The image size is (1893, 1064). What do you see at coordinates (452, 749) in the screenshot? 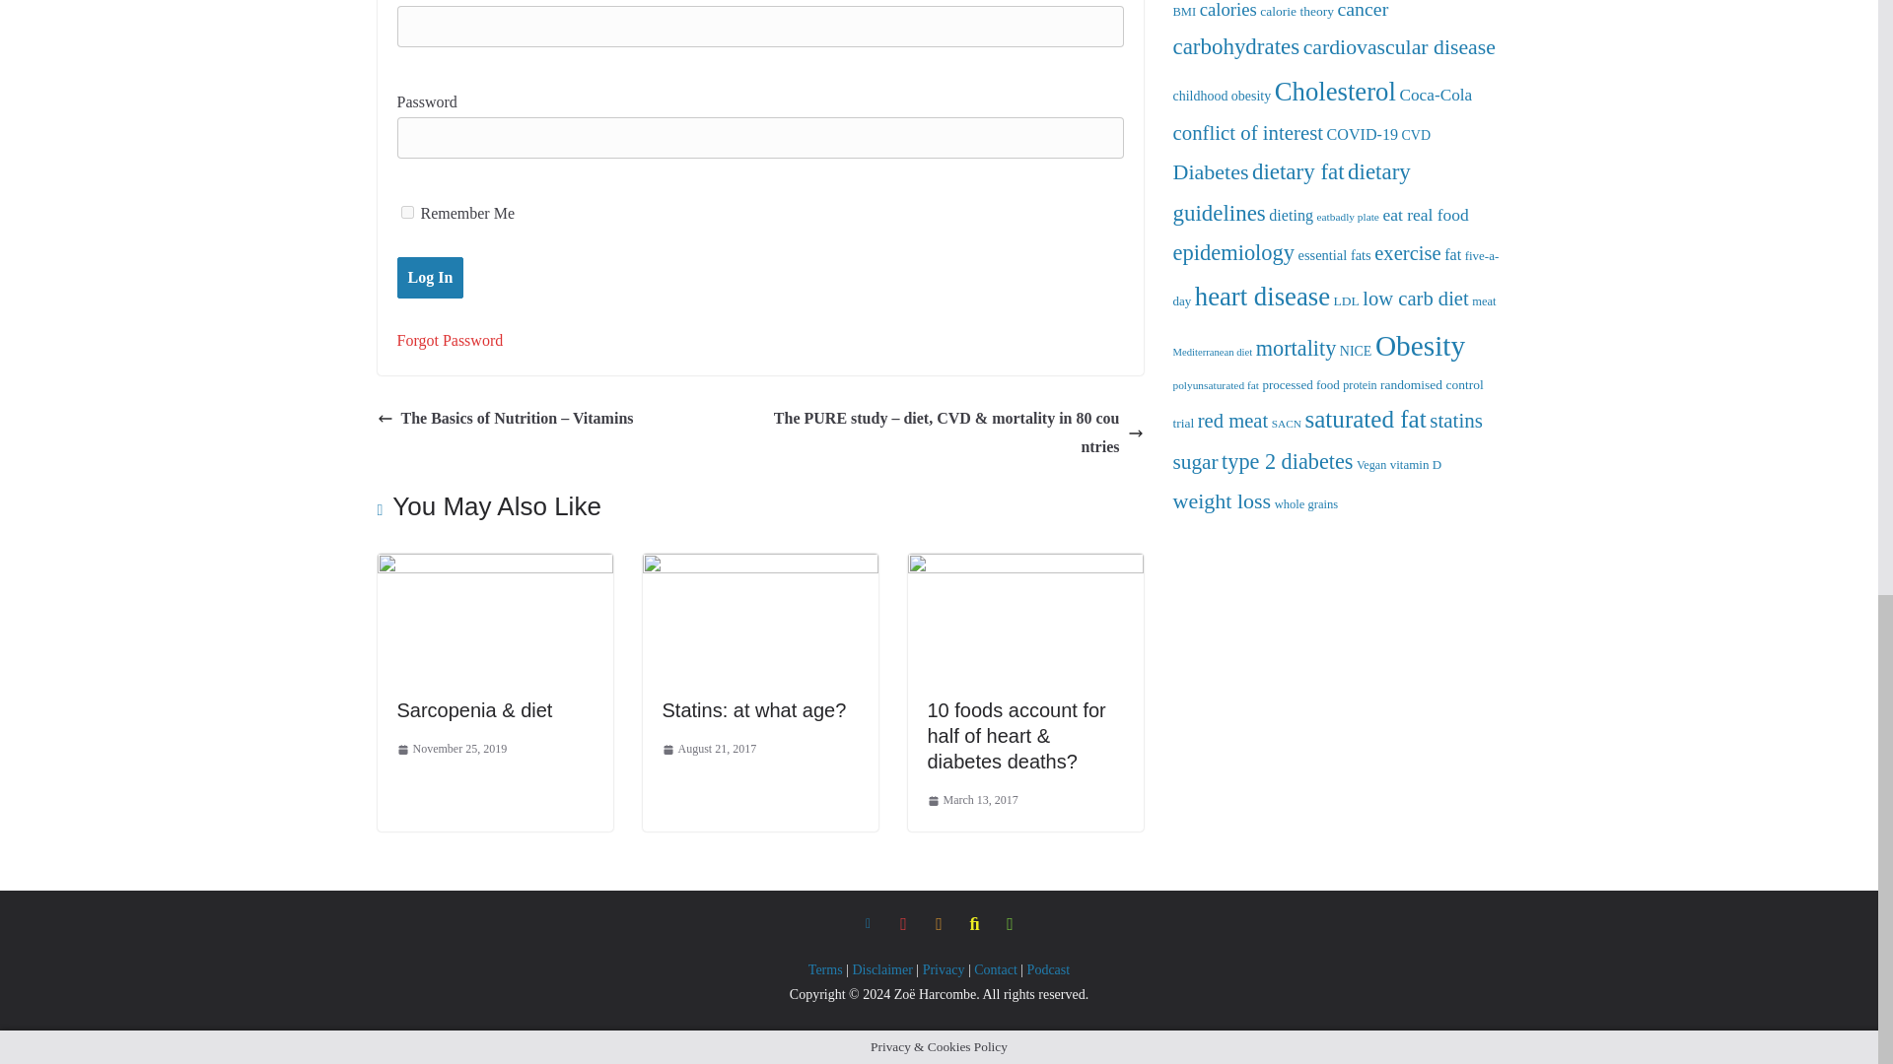
I see `11:29 am` at bounding box center [452, 749].